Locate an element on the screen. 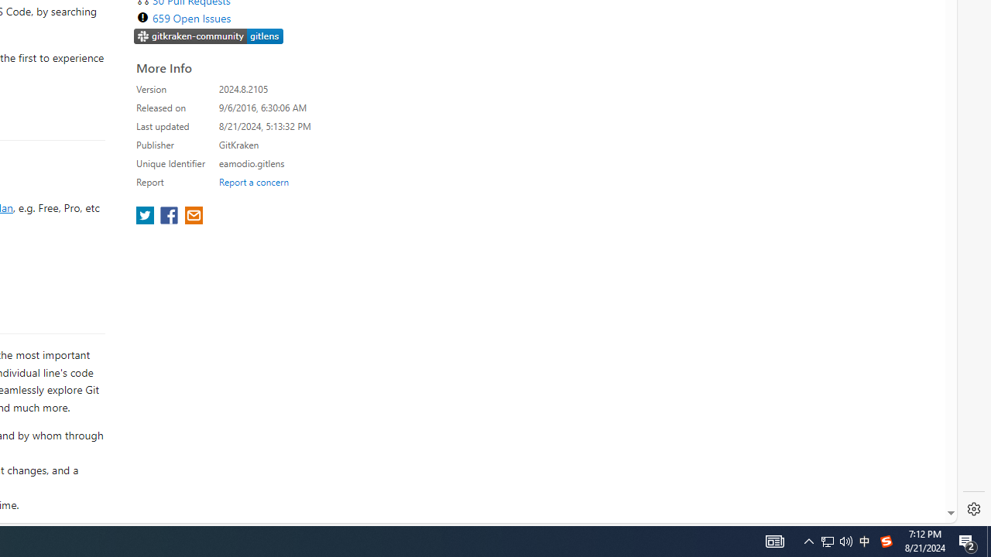  https://slack.gitkraken.com// is located at coordinates (209, 36).